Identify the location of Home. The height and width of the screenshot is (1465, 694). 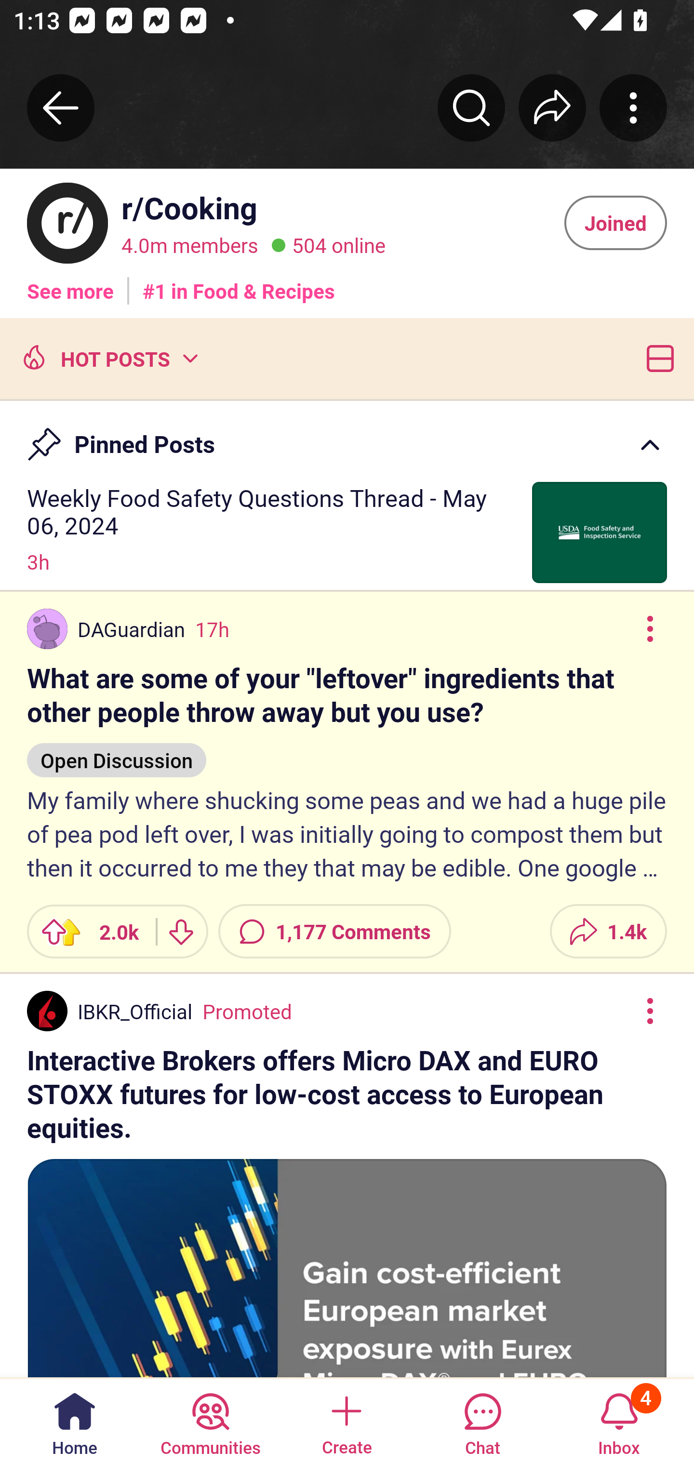
(75, 1421).